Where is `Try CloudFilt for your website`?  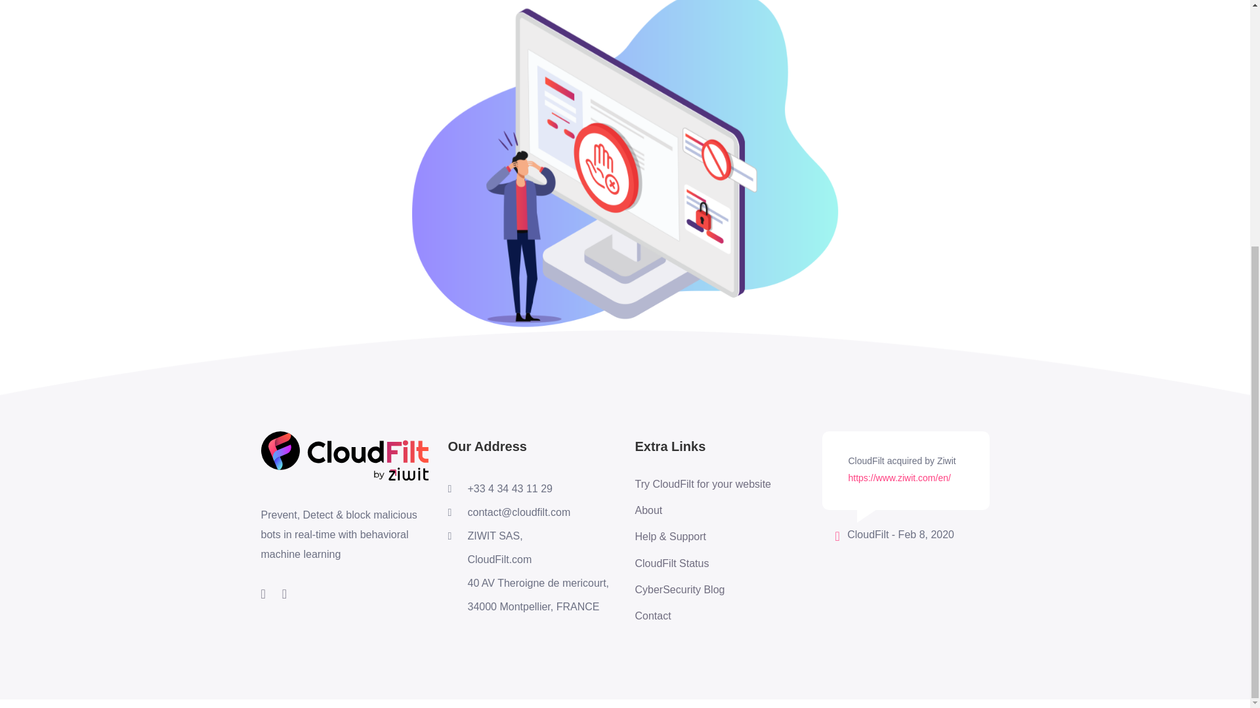
Try CloudFilt for your website is located at coordinates (703, 484).